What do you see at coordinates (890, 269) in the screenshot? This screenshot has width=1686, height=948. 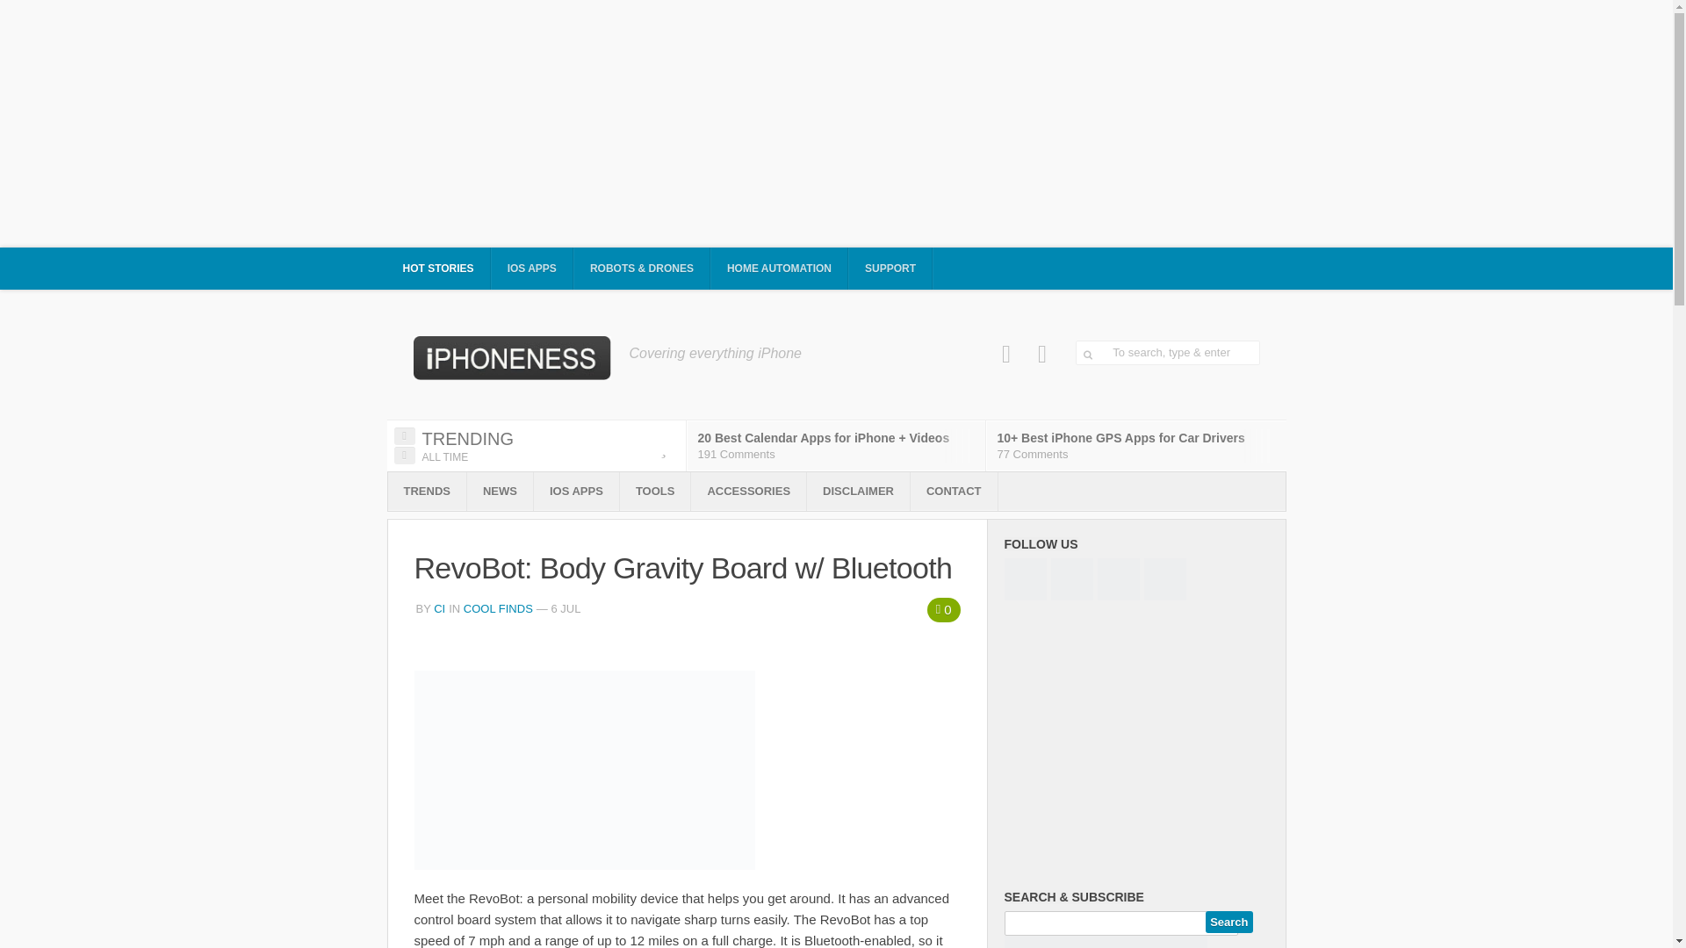 I see `SUPPORT` at bounding box center [890, 269].